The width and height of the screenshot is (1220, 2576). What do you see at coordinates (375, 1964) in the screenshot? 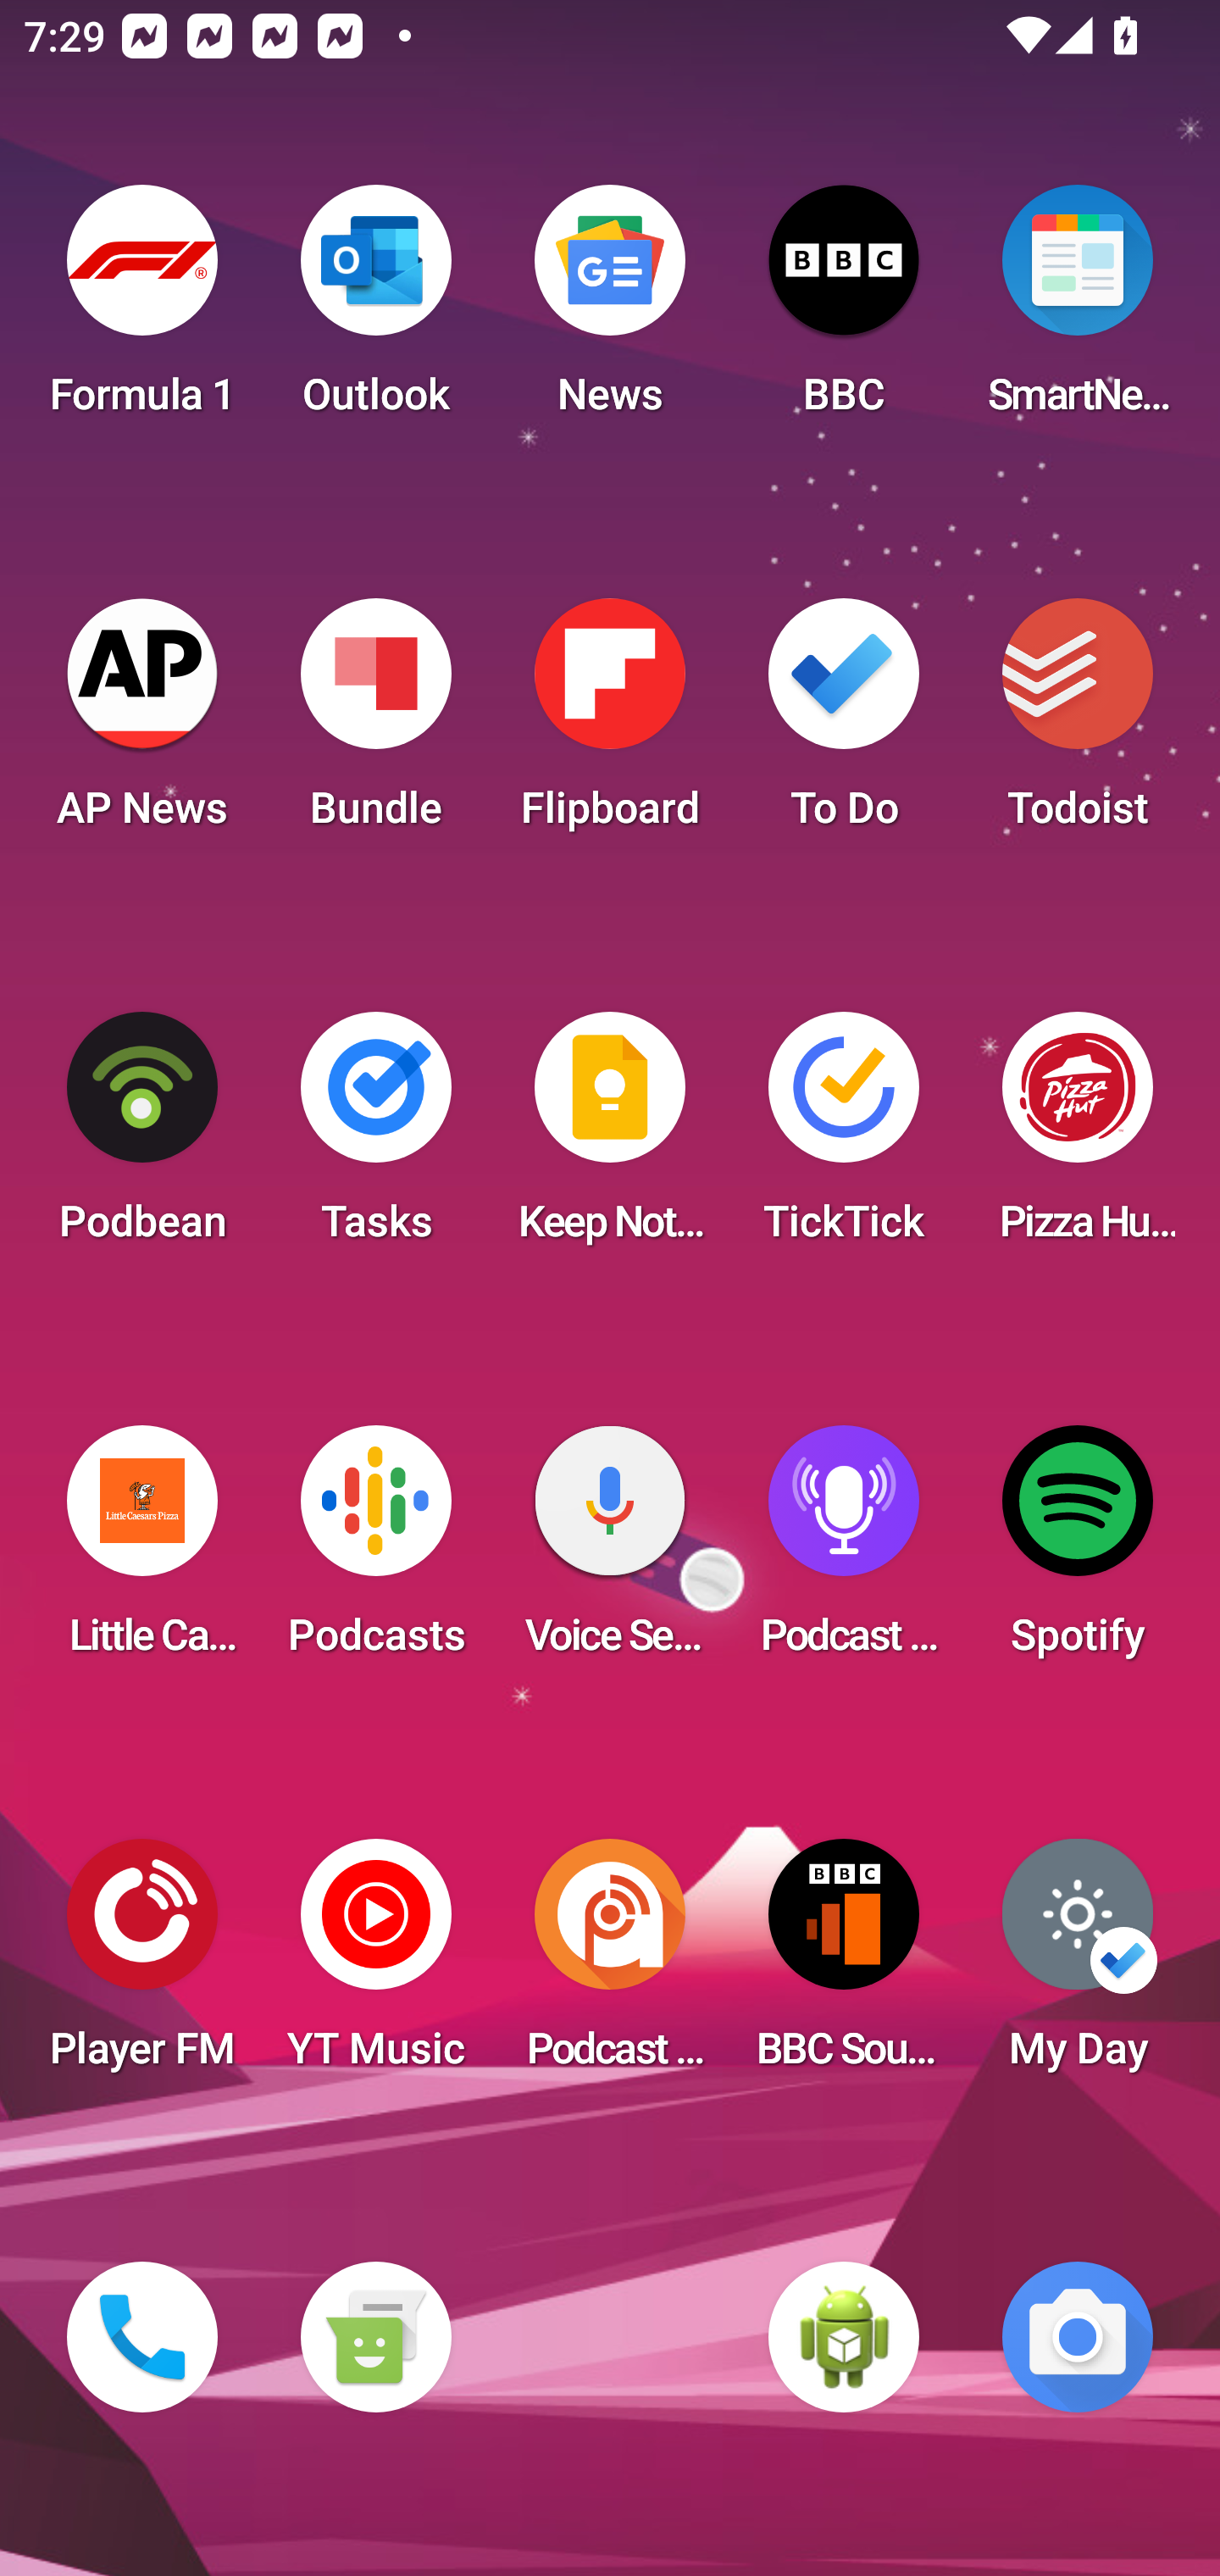
I see `YT Music` at bounding box center [375, 1964].